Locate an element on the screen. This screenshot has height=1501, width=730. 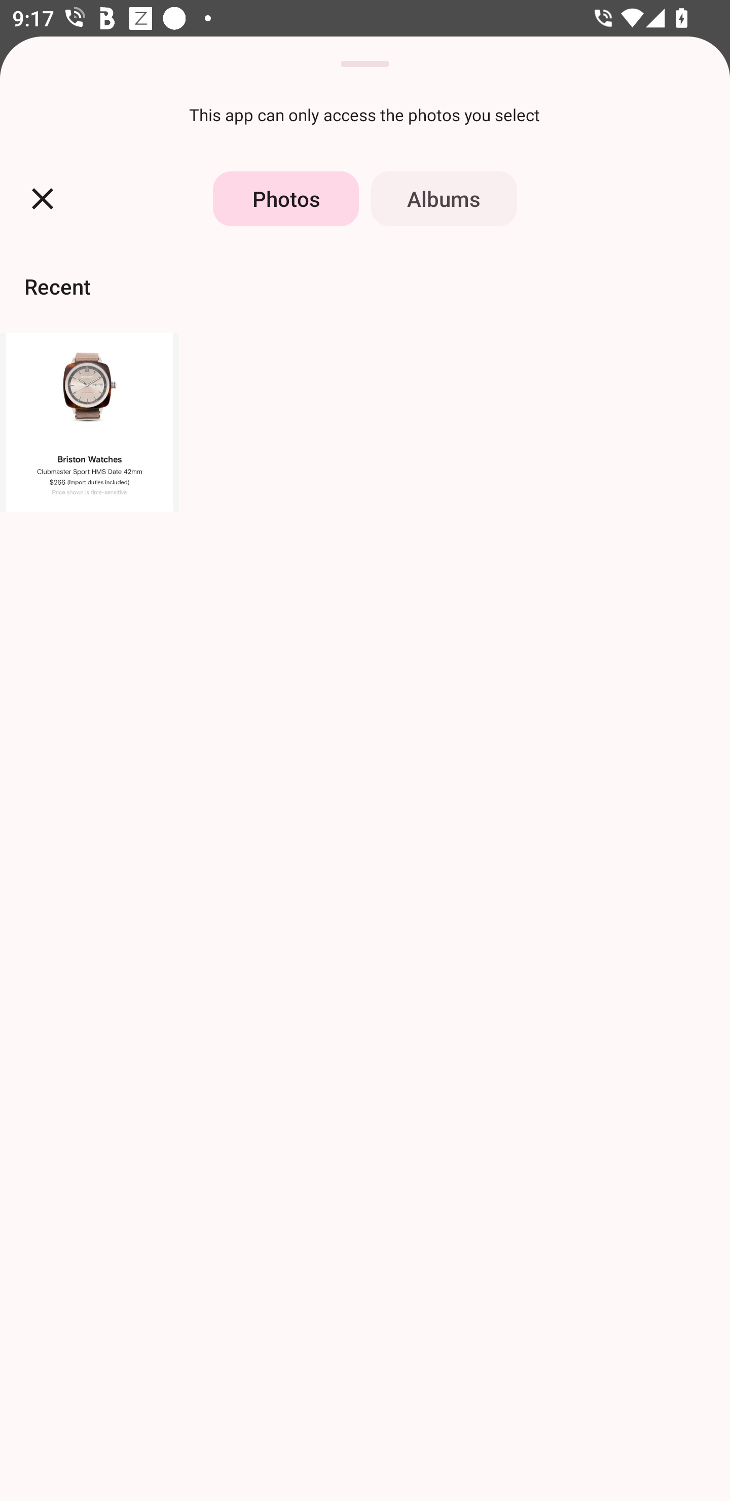
Albums is located at coordinates (444, 199).